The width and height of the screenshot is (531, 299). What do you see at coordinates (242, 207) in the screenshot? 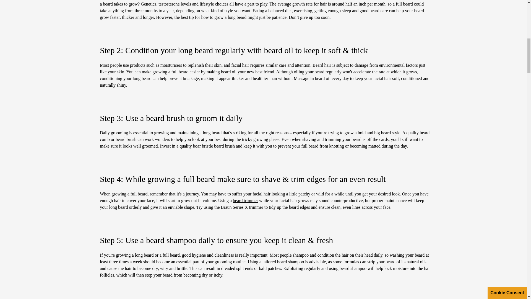
I see `Series X` at bounding box center [242, 207].